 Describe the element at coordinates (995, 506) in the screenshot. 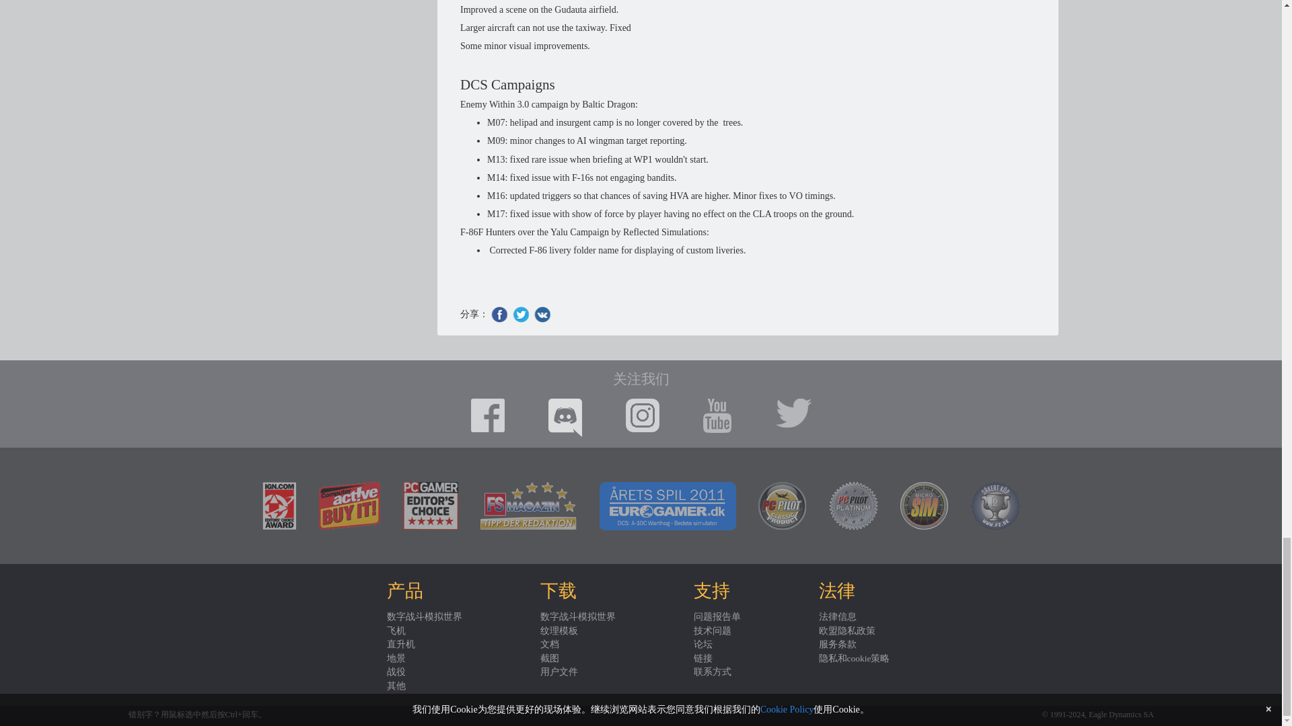

I see `Swedish award` at that location.